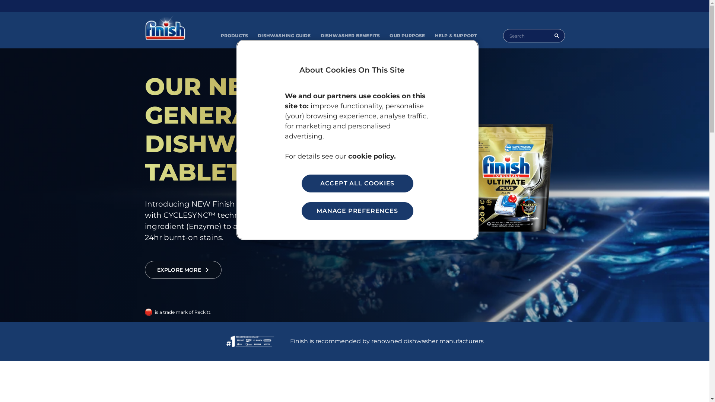 The height and width of the screenshot is (402, 715). I want to click on DISHWASHING GUIDE, so click(284, 36).